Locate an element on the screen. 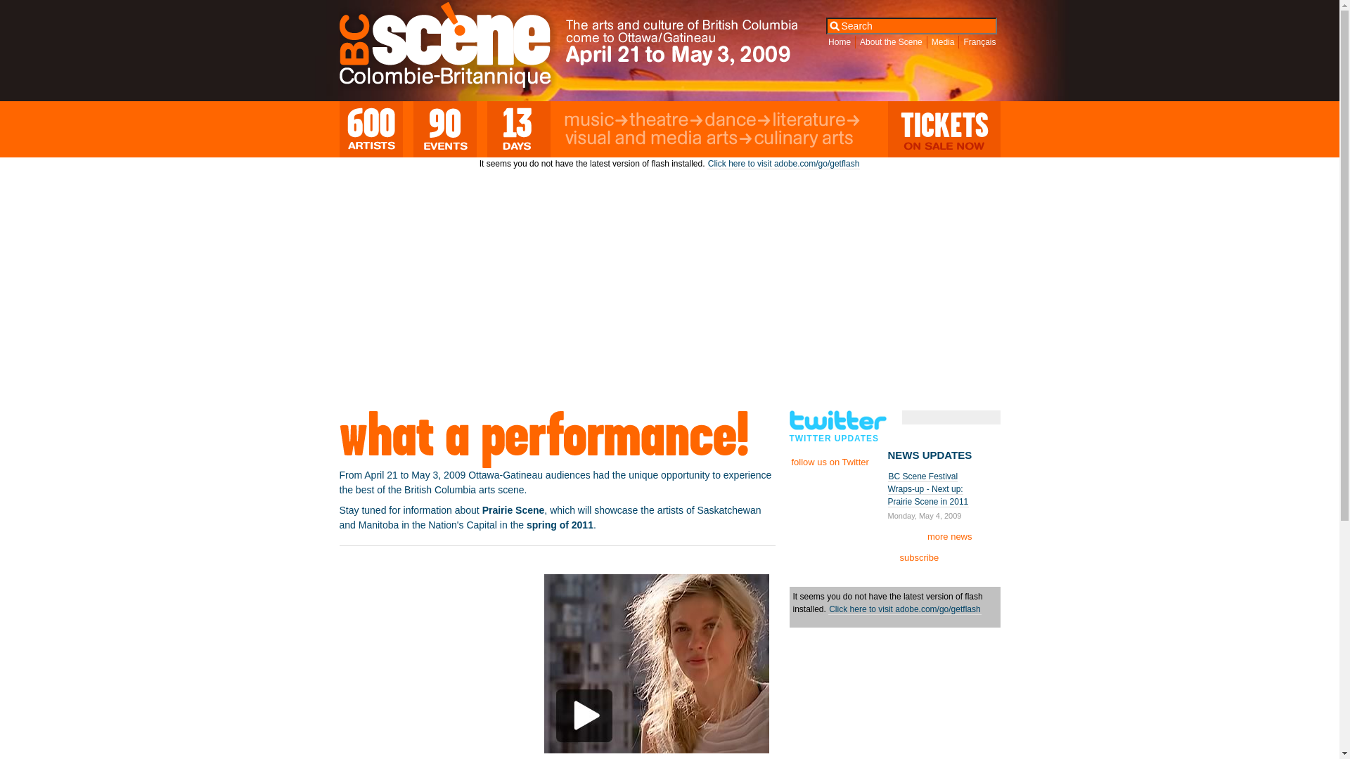 Image resolution: width=1350 pixels, height=759 pixels. Dance is located at coordinates (737, 121).